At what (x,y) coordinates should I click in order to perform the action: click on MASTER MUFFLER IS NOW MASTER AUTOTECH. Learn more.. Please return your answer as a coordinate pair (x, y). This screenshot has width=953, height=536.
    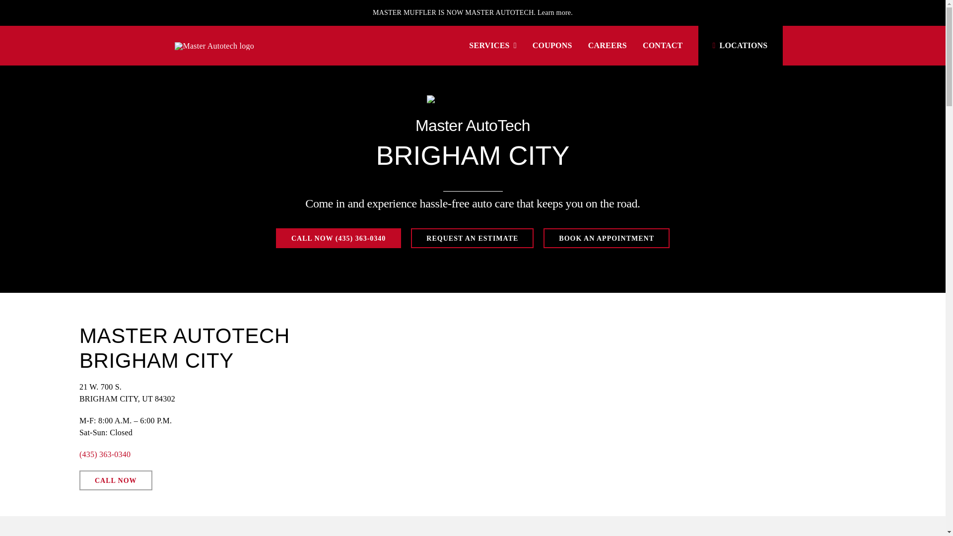
    Looking at the image, I should click on (472, 13).